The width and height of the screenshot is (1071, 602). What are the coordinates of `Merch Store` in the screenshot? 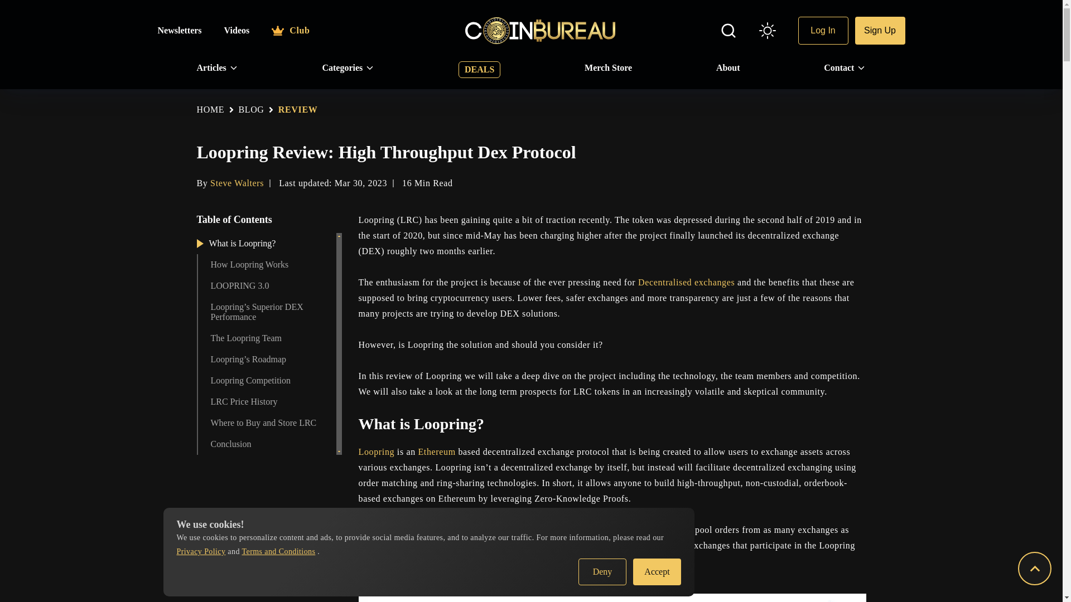 It's located at (608, 68).